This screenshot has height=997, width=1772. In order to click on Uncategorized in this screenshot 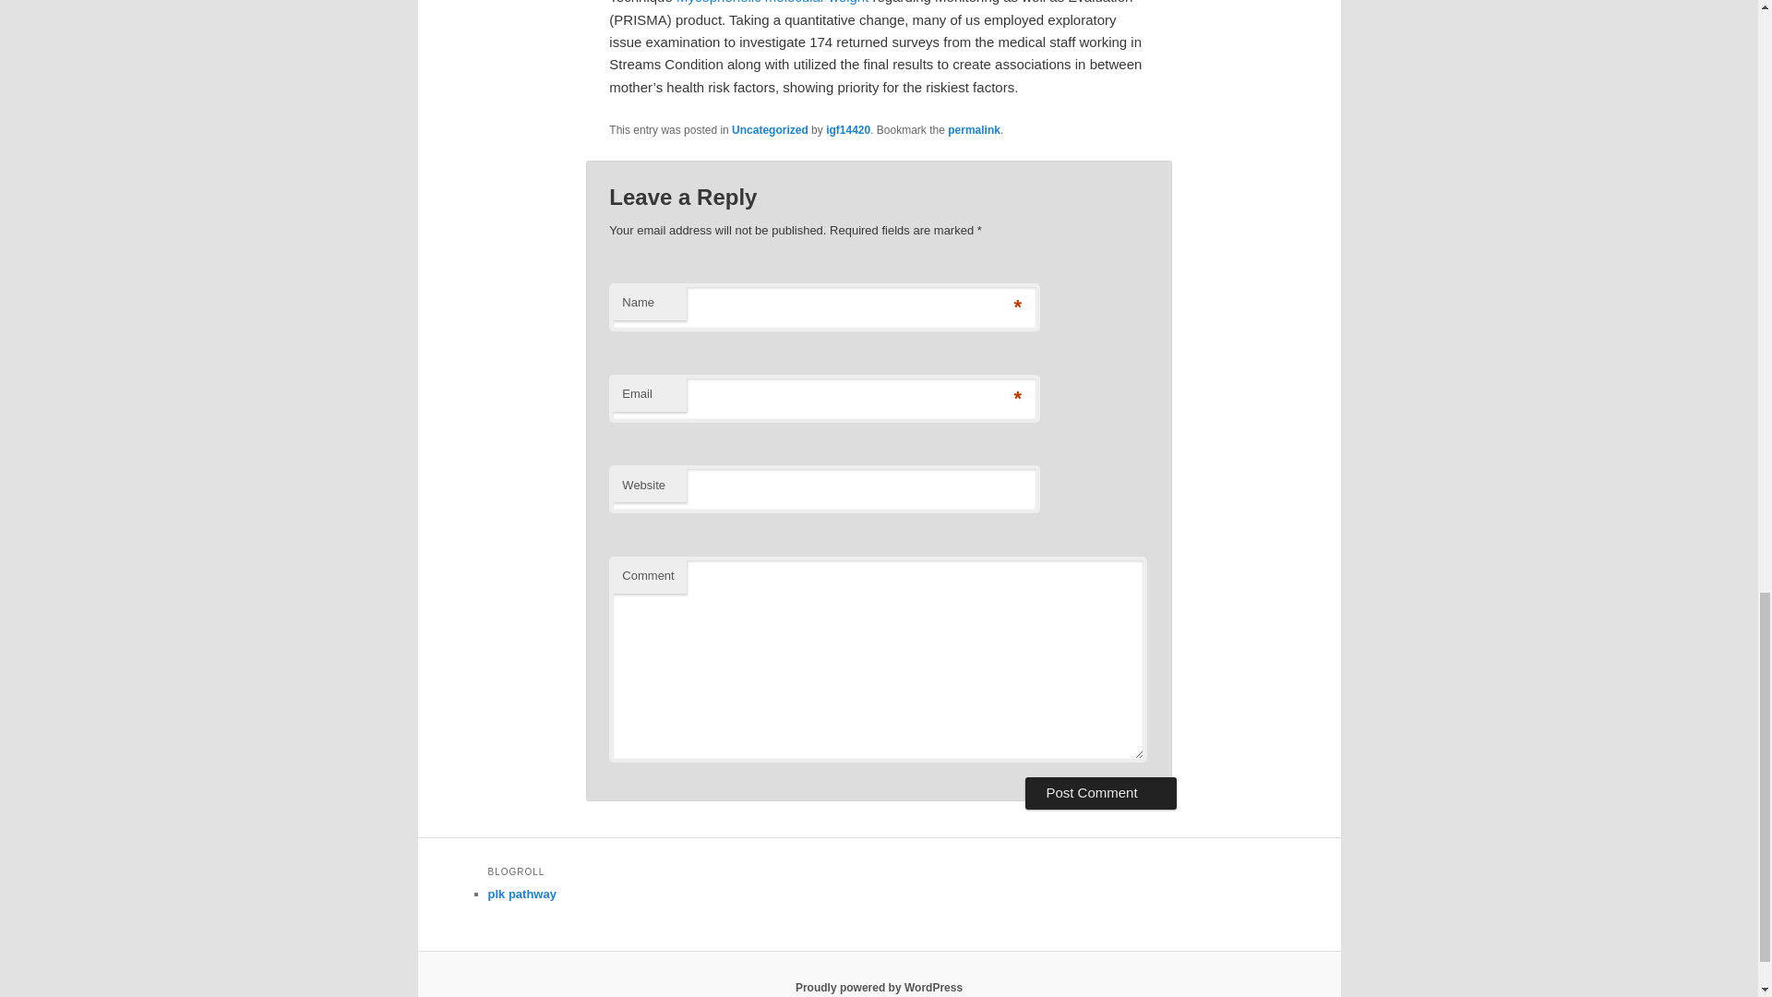, I will do `click(770, 129)`.